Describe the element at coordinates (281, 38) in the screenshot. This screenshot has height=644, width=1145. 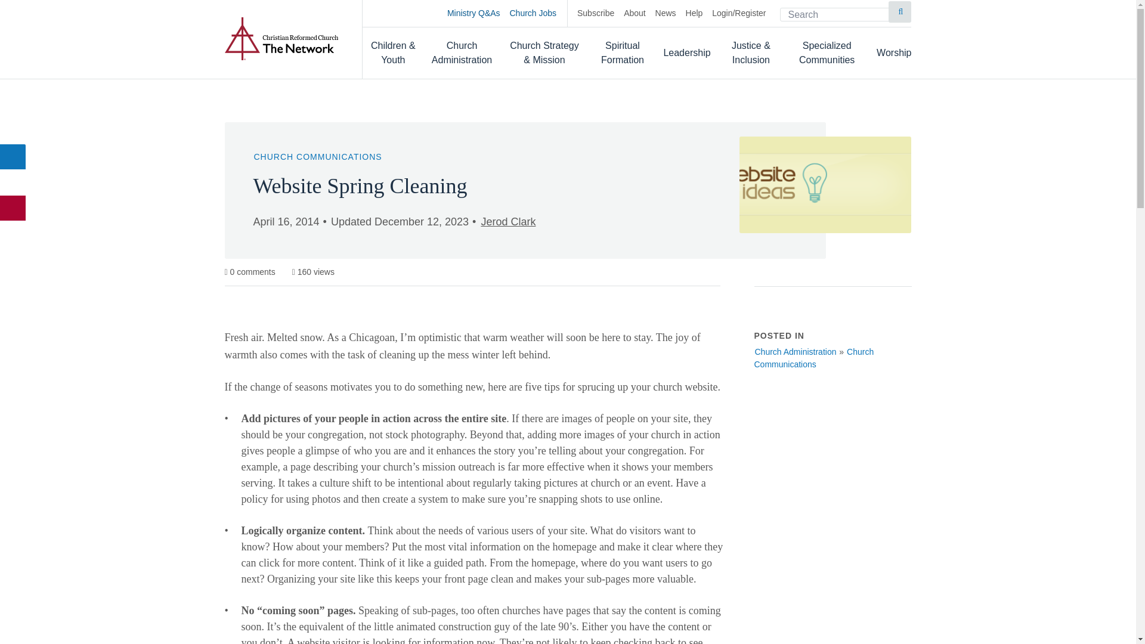
I see `Home` at that location.